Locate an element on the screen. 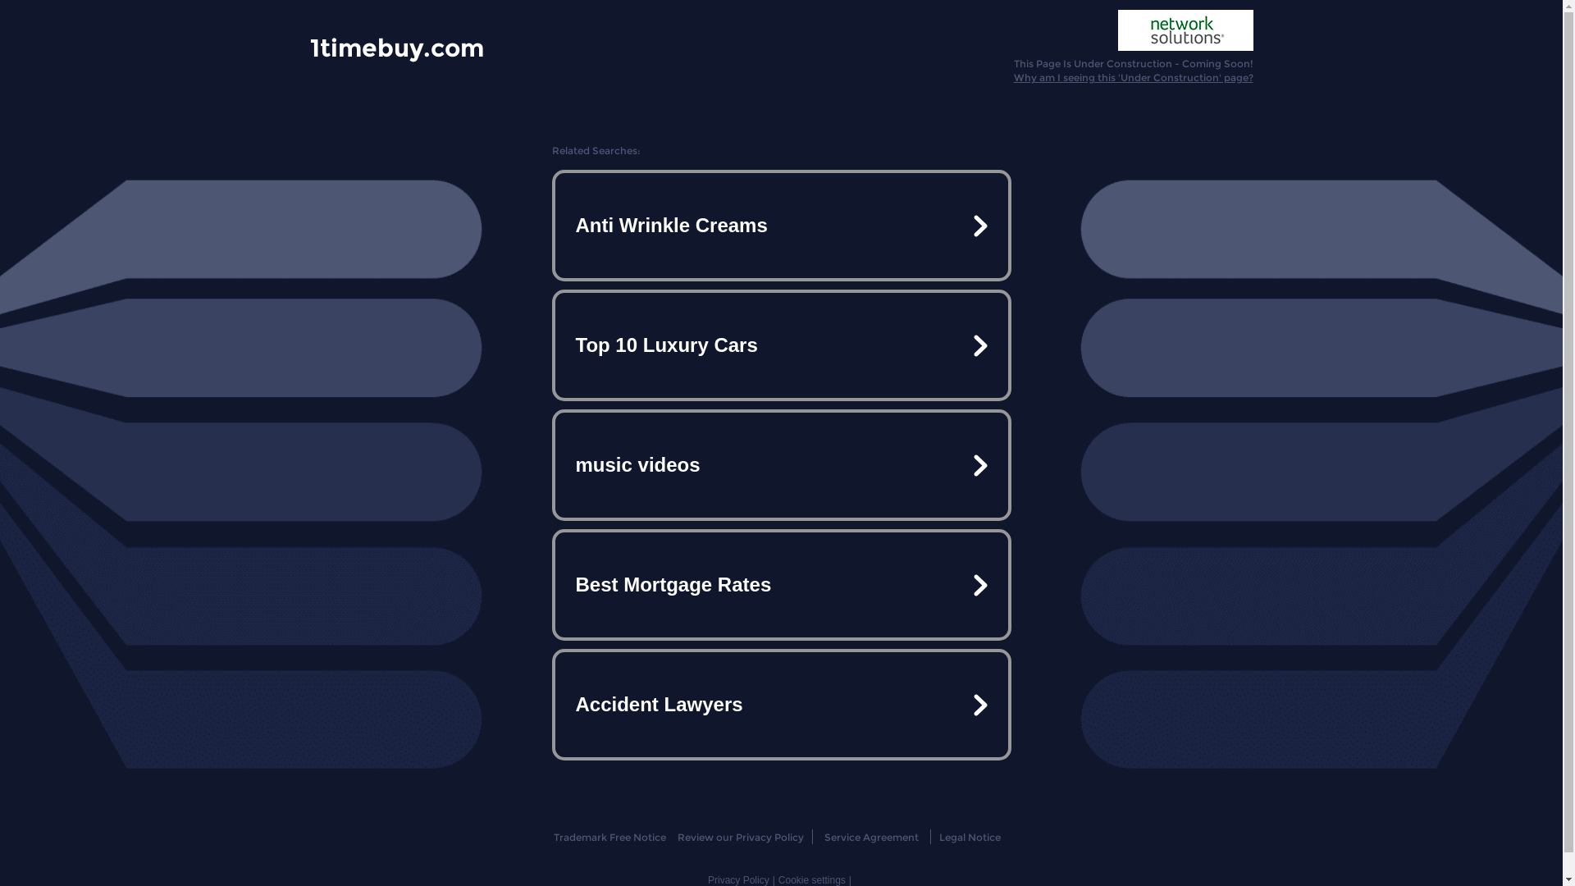 This screenshot has height=886, width=1575. Why am I seeing this 'Under Construction' page? is located at coordinates (1134, 77).